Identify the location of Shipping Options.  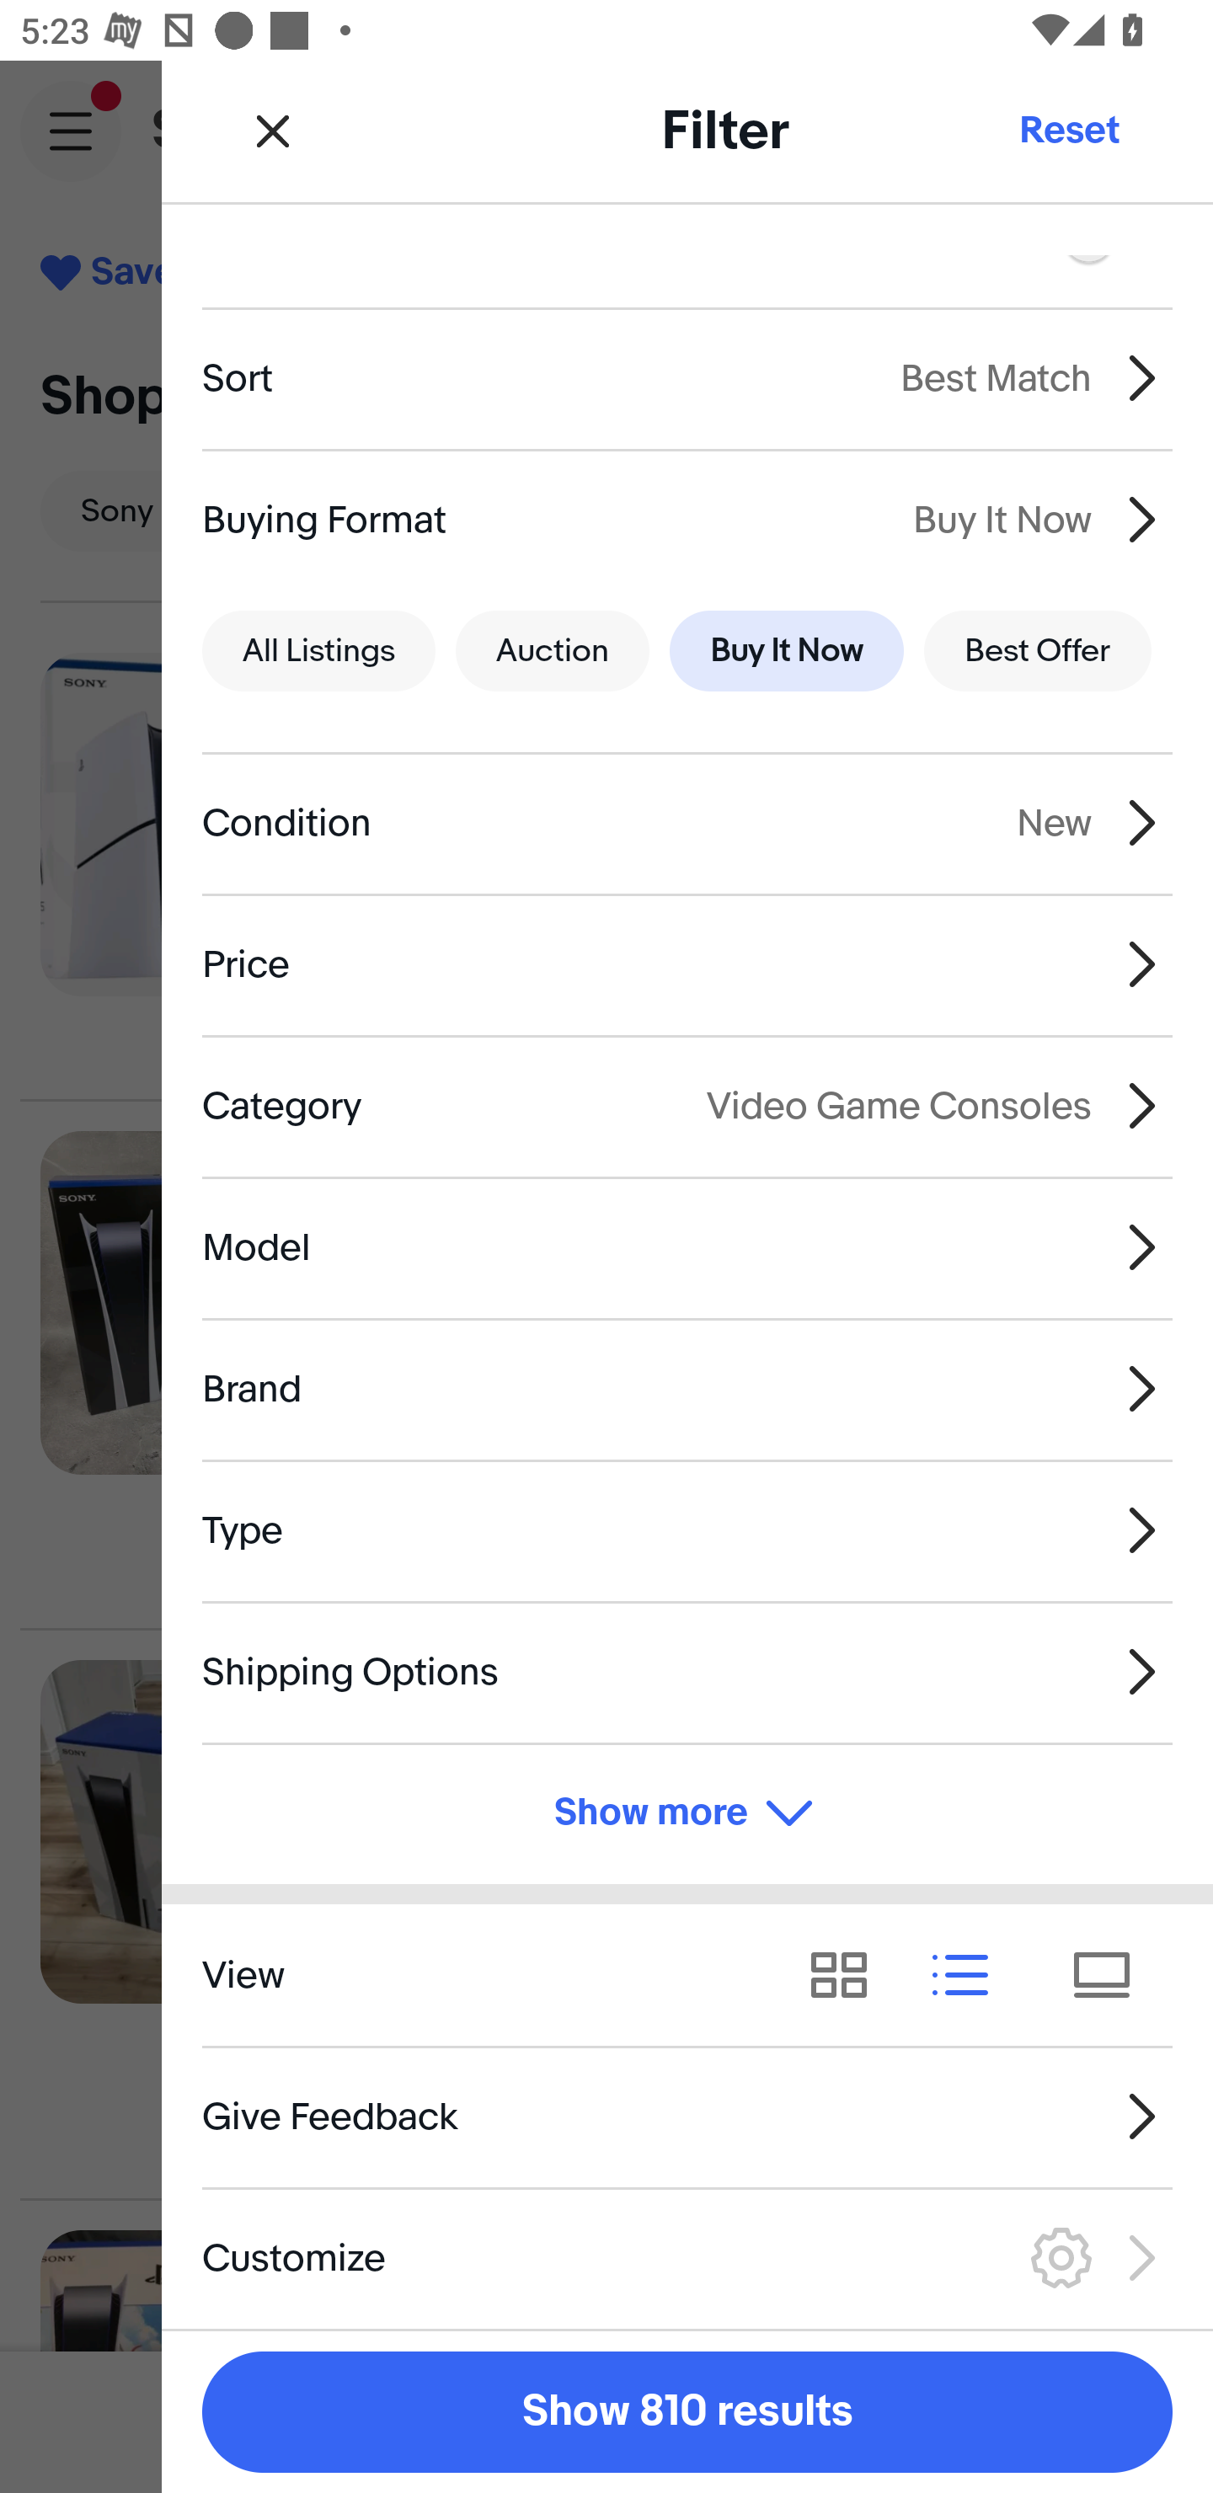
(687, 1671).